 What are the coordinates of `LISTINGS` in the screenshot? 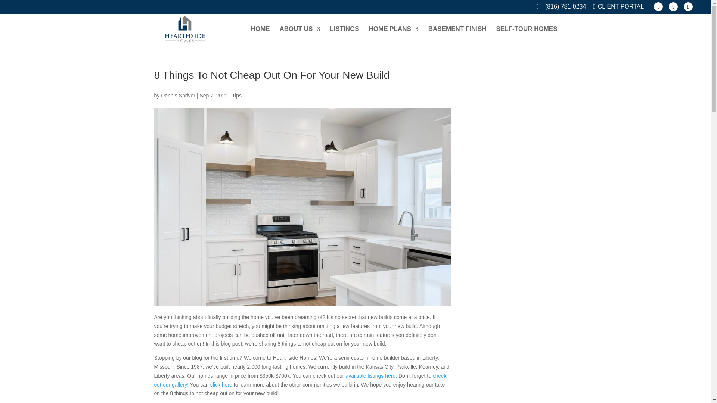 It's located at (344, 37).